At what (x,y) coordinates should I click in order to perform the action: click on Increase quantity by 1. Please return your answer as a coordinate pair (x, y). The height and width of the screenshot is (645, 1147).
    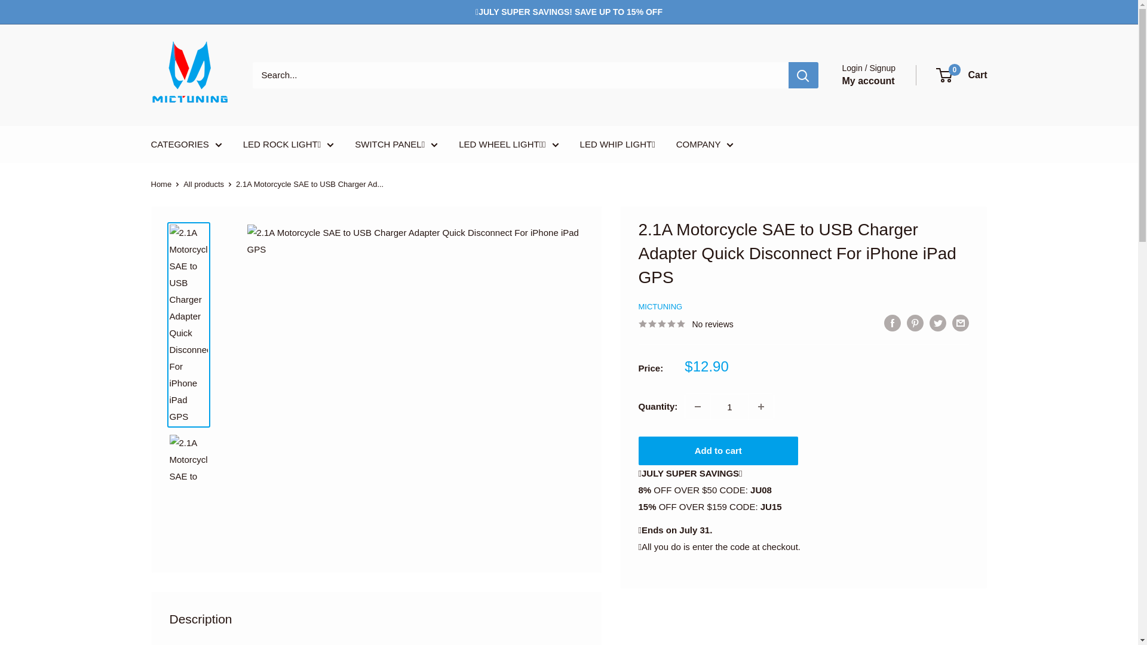
    Looking at the image, I should click on (761, 406).